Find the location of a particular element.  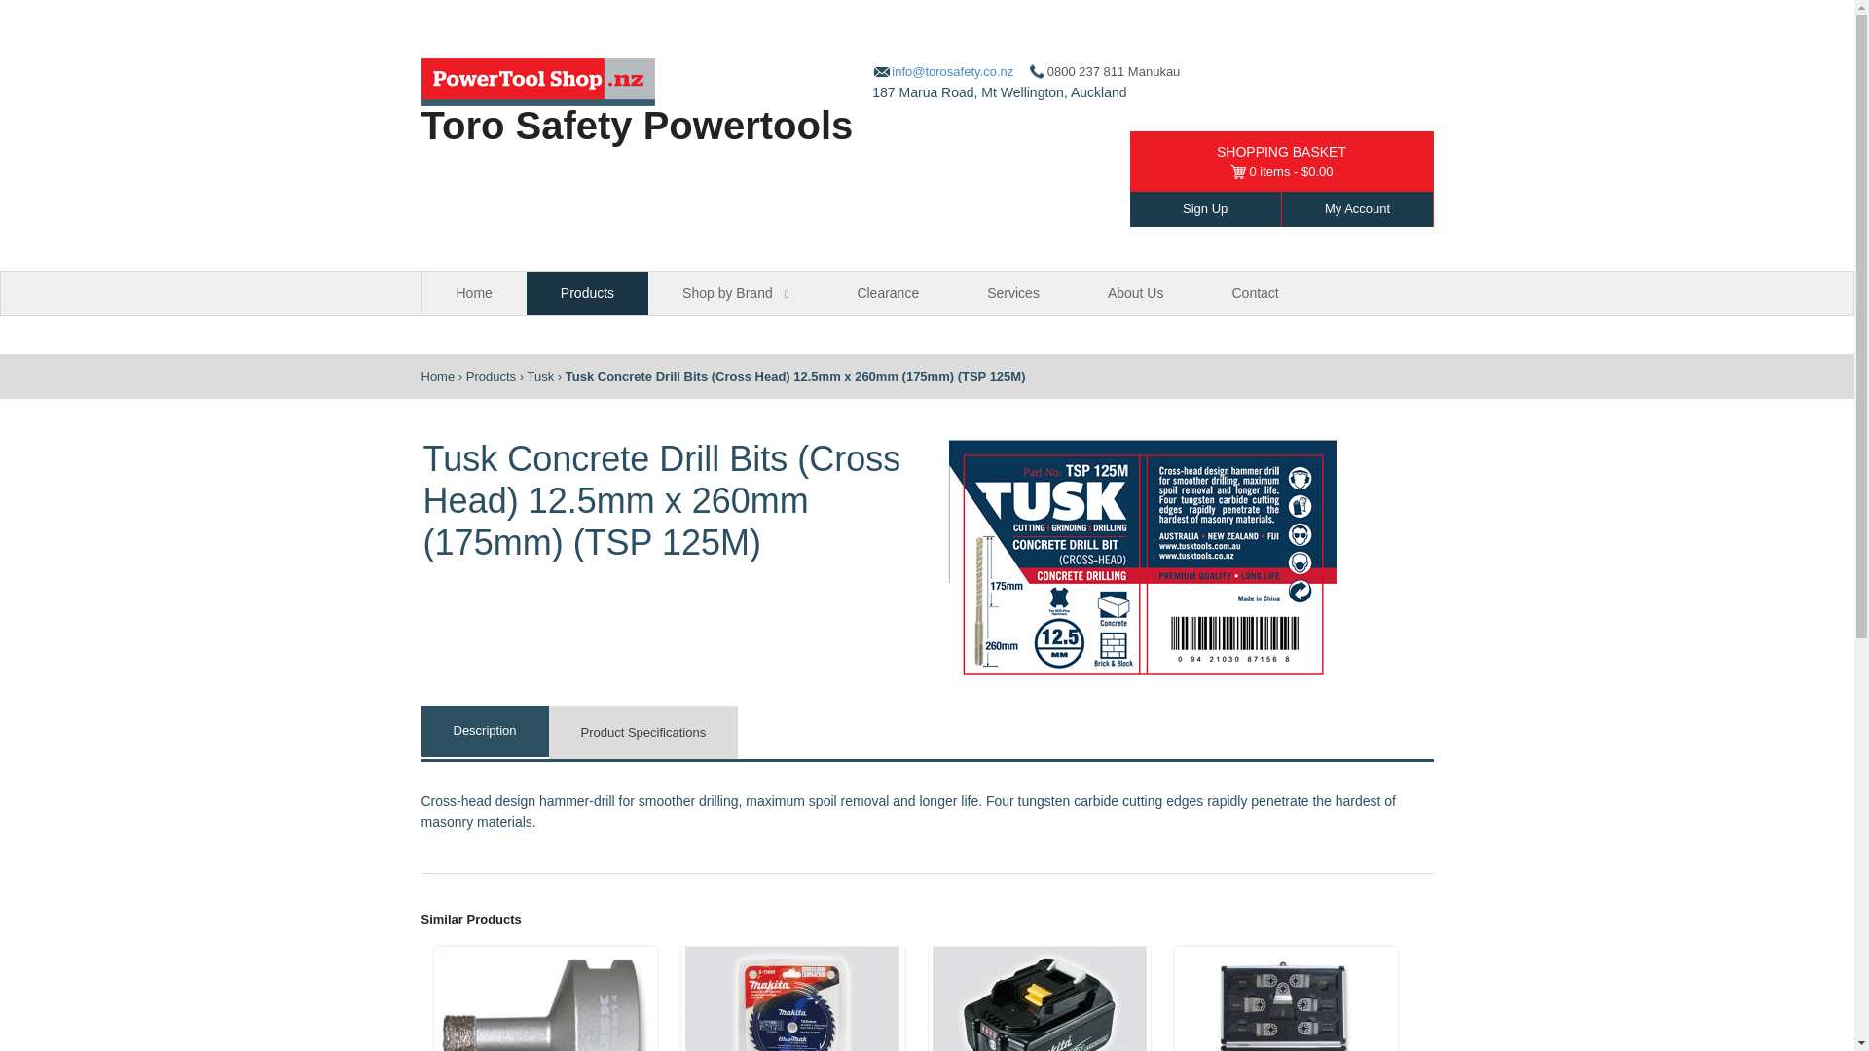

Toro Safety Powertools is located at coordinates (437, 376).